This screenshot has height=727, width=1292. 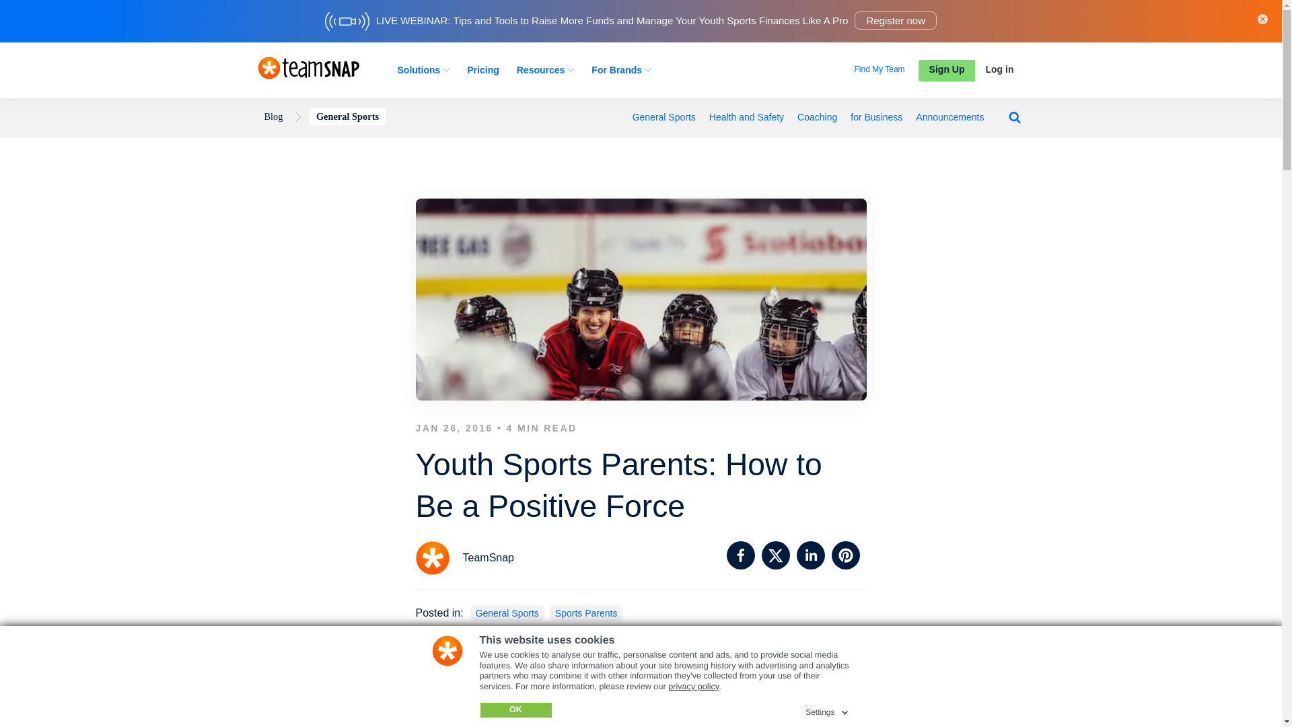 What do you see at coordinates (693, 687) in the screenshot?
I see `privacy policy` at bounding box center [693, 687].